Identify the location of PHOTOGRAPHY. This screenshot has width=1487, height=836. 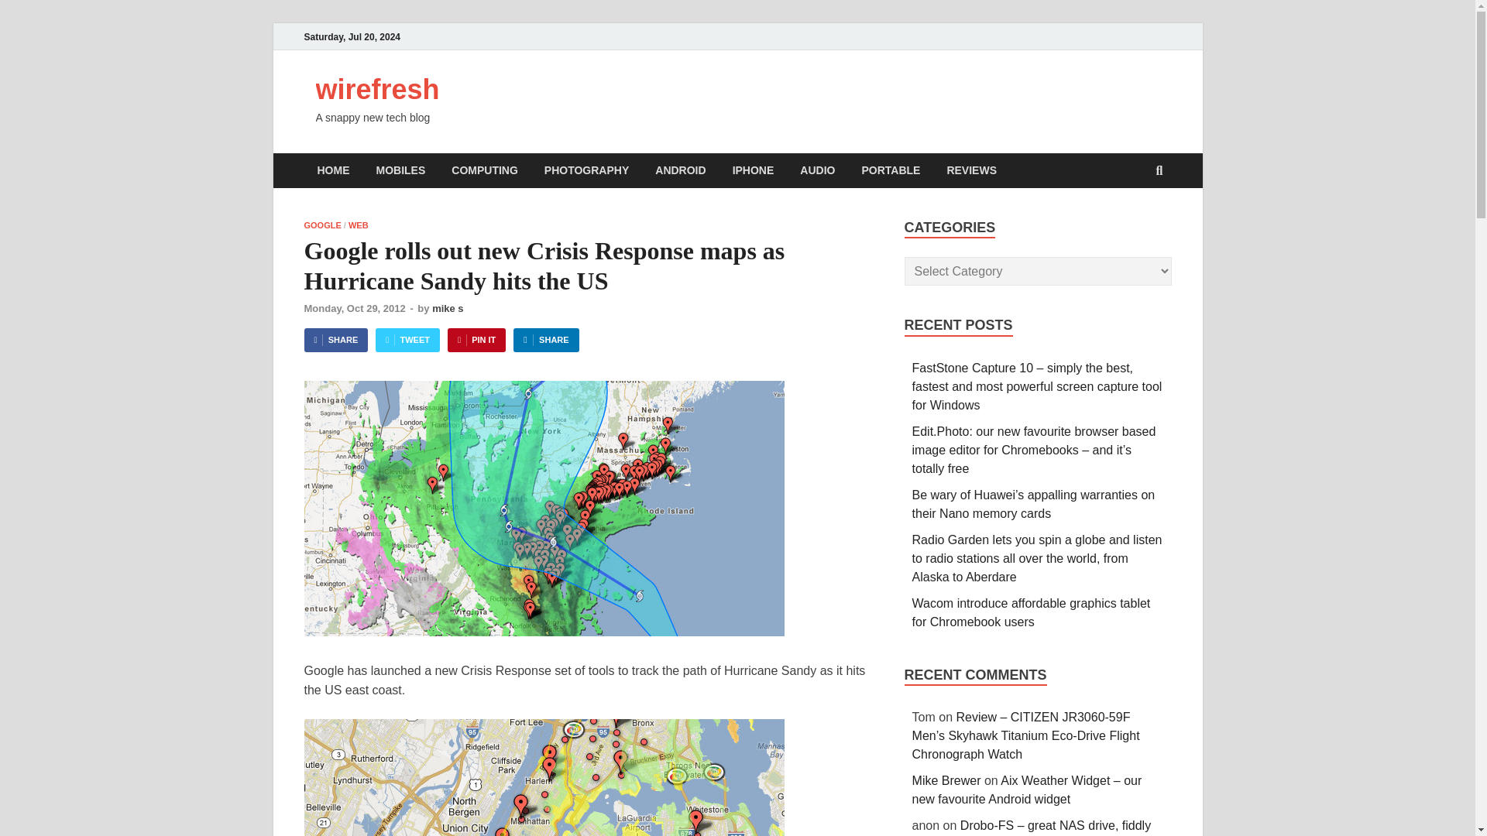
(586, 170).